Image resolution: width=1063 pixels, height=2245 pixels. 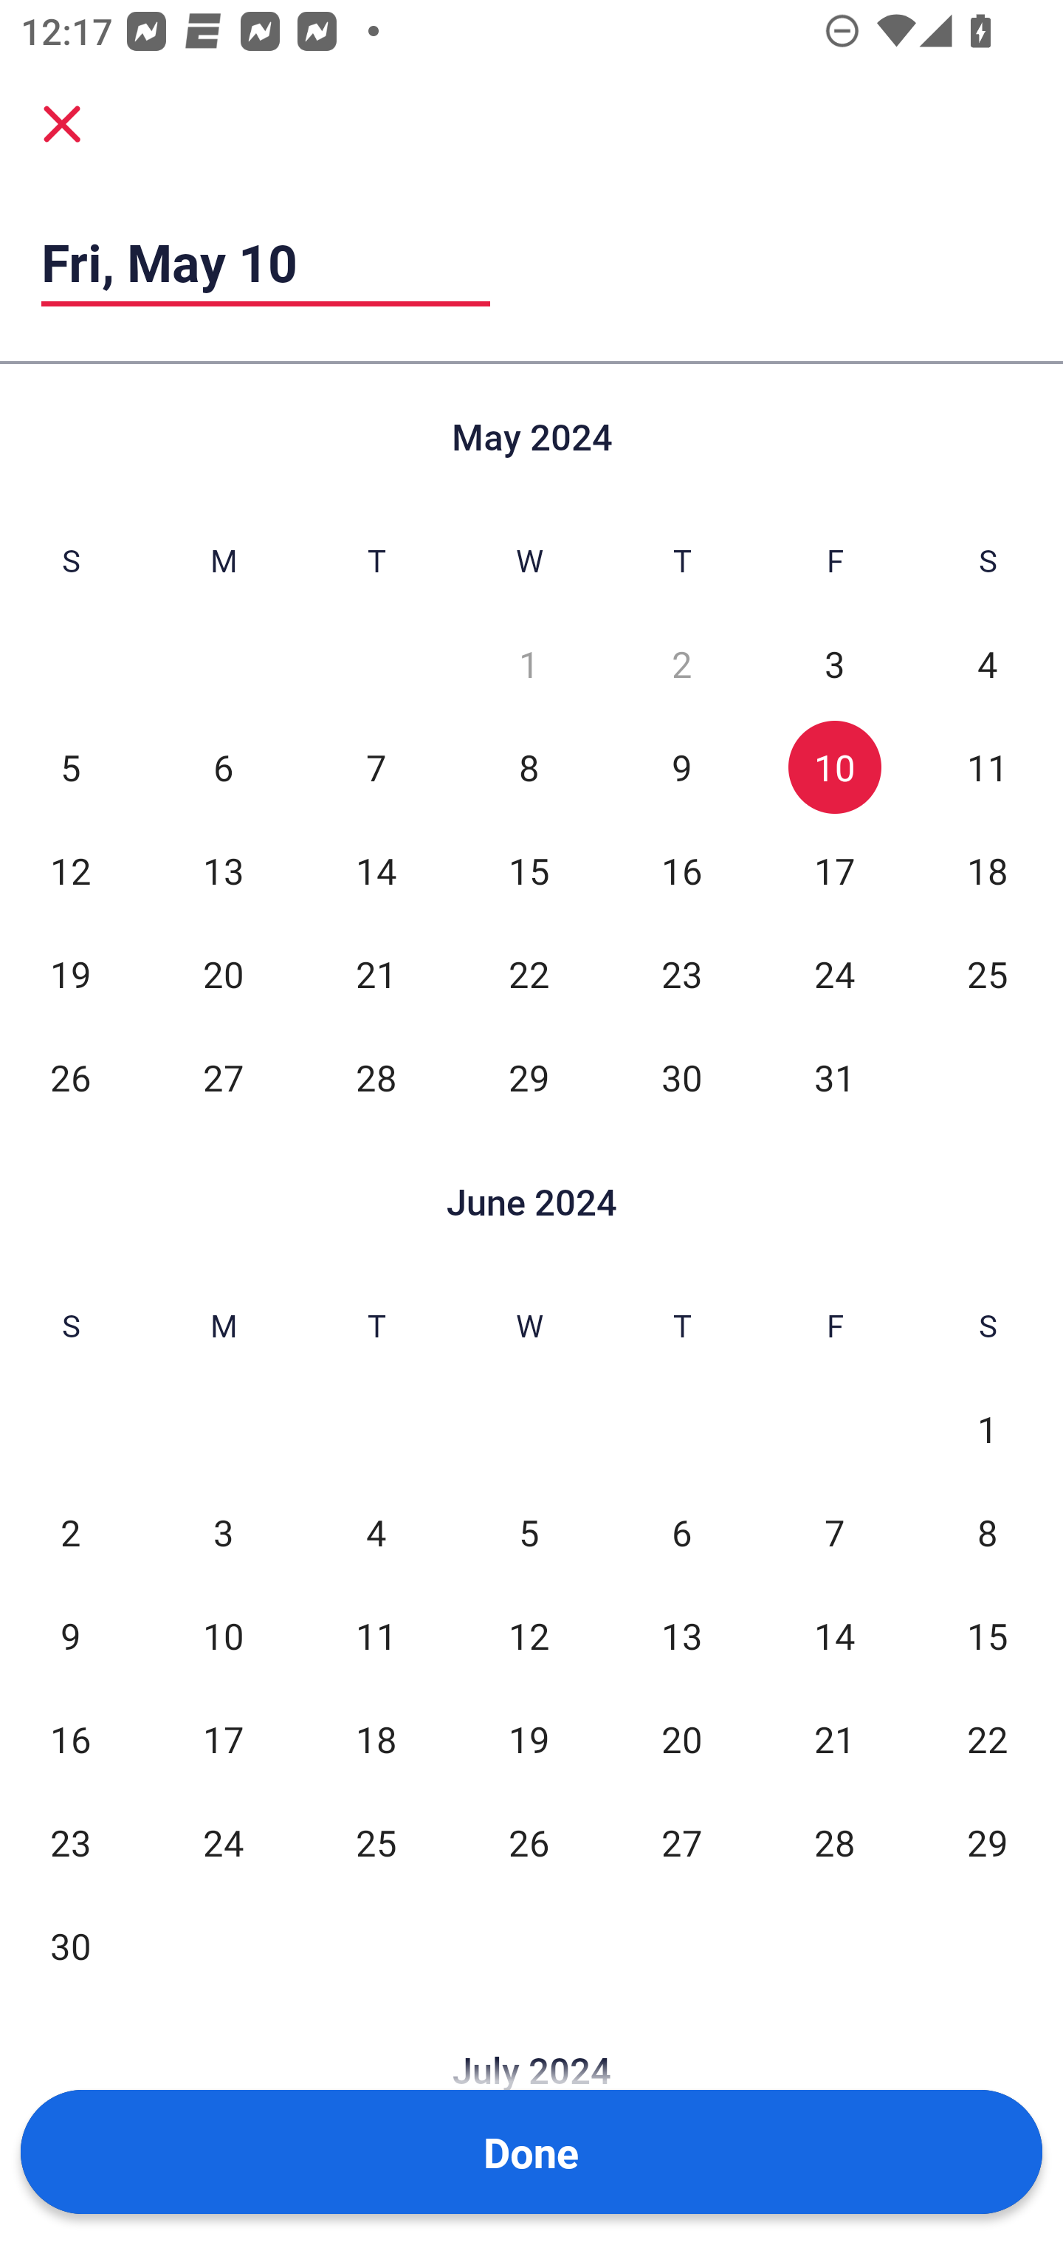 I want to click on 3 Fri, May 3, Not Selected, so click(x=834, y=664).